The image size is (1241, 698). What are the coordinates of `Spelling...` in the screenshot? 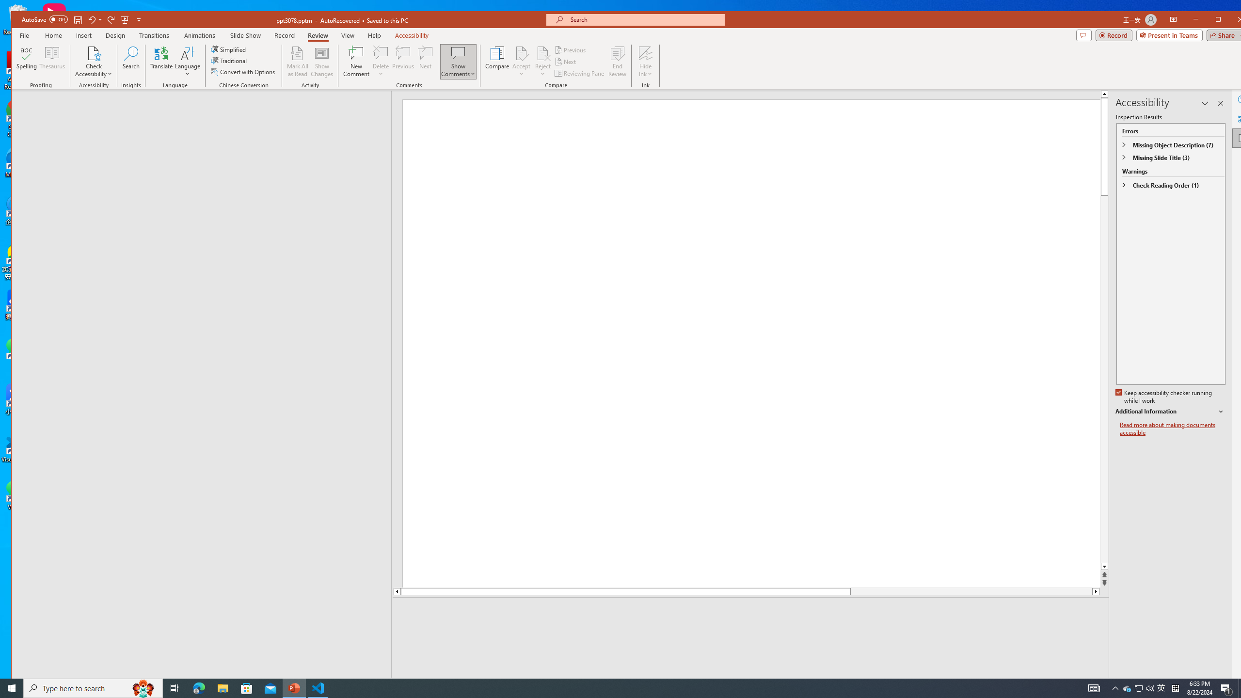 It's located at (26, 62).